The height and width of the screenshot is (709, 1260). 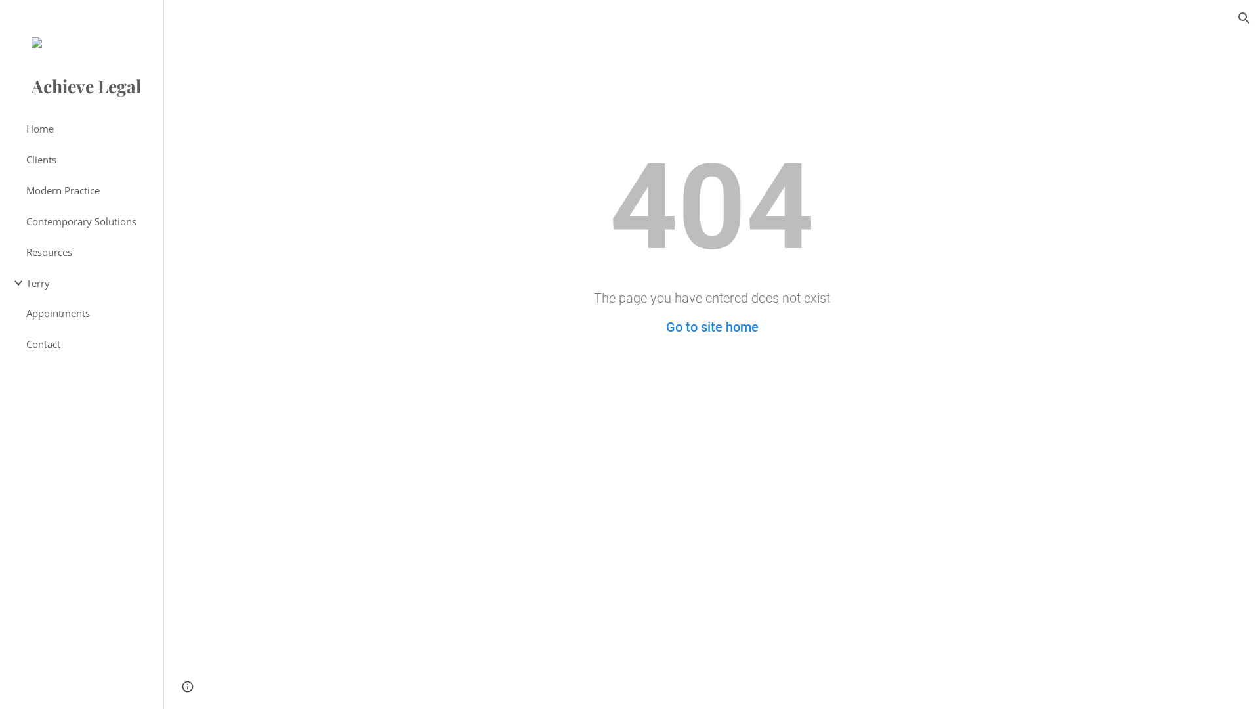 I want to click on Modern Practice, so click(x=89, y=190).